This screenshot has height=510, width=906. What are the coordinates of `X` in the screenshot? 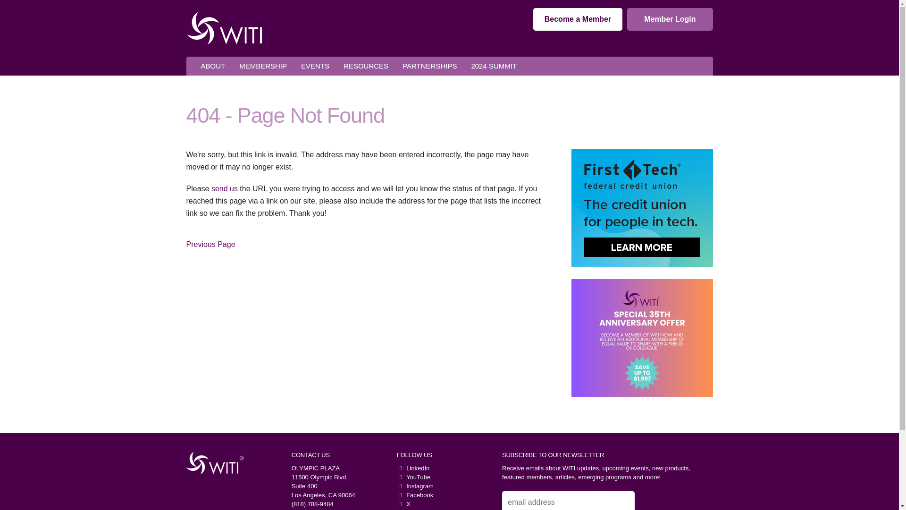 It's located at (403, 503).